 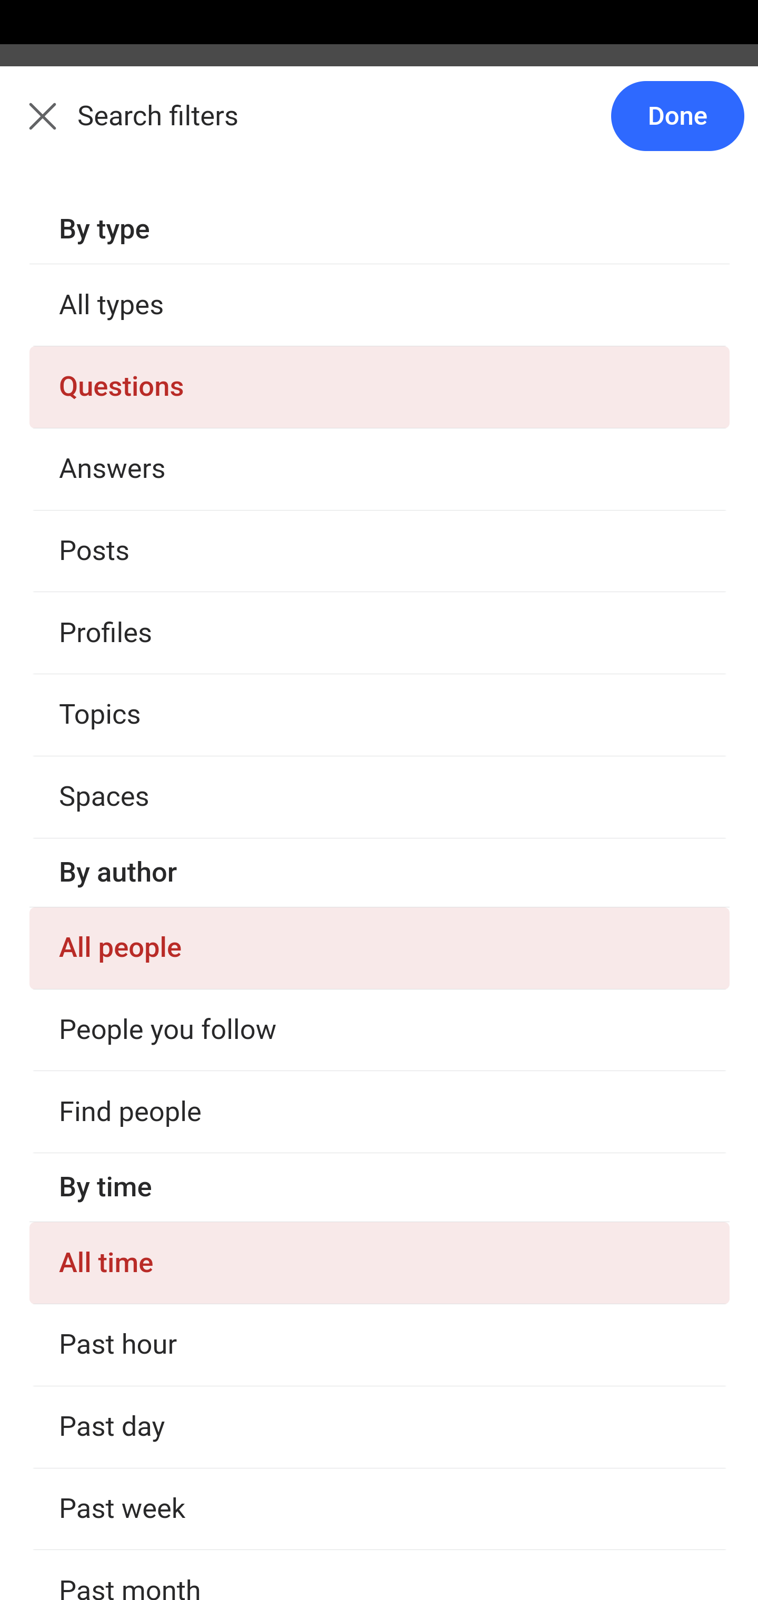 I want to click on Answer, so click(x=128, y=639).